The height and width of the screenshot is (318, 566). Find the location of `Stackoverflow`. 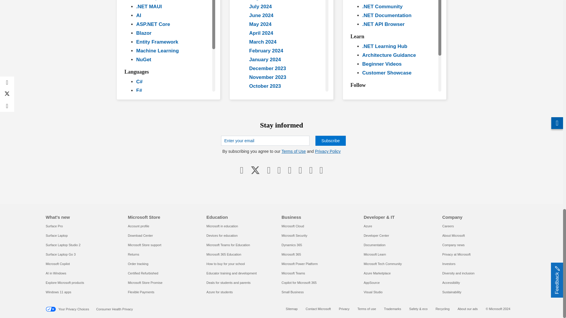

Stackoverflow is located at coordinates (311, 170).